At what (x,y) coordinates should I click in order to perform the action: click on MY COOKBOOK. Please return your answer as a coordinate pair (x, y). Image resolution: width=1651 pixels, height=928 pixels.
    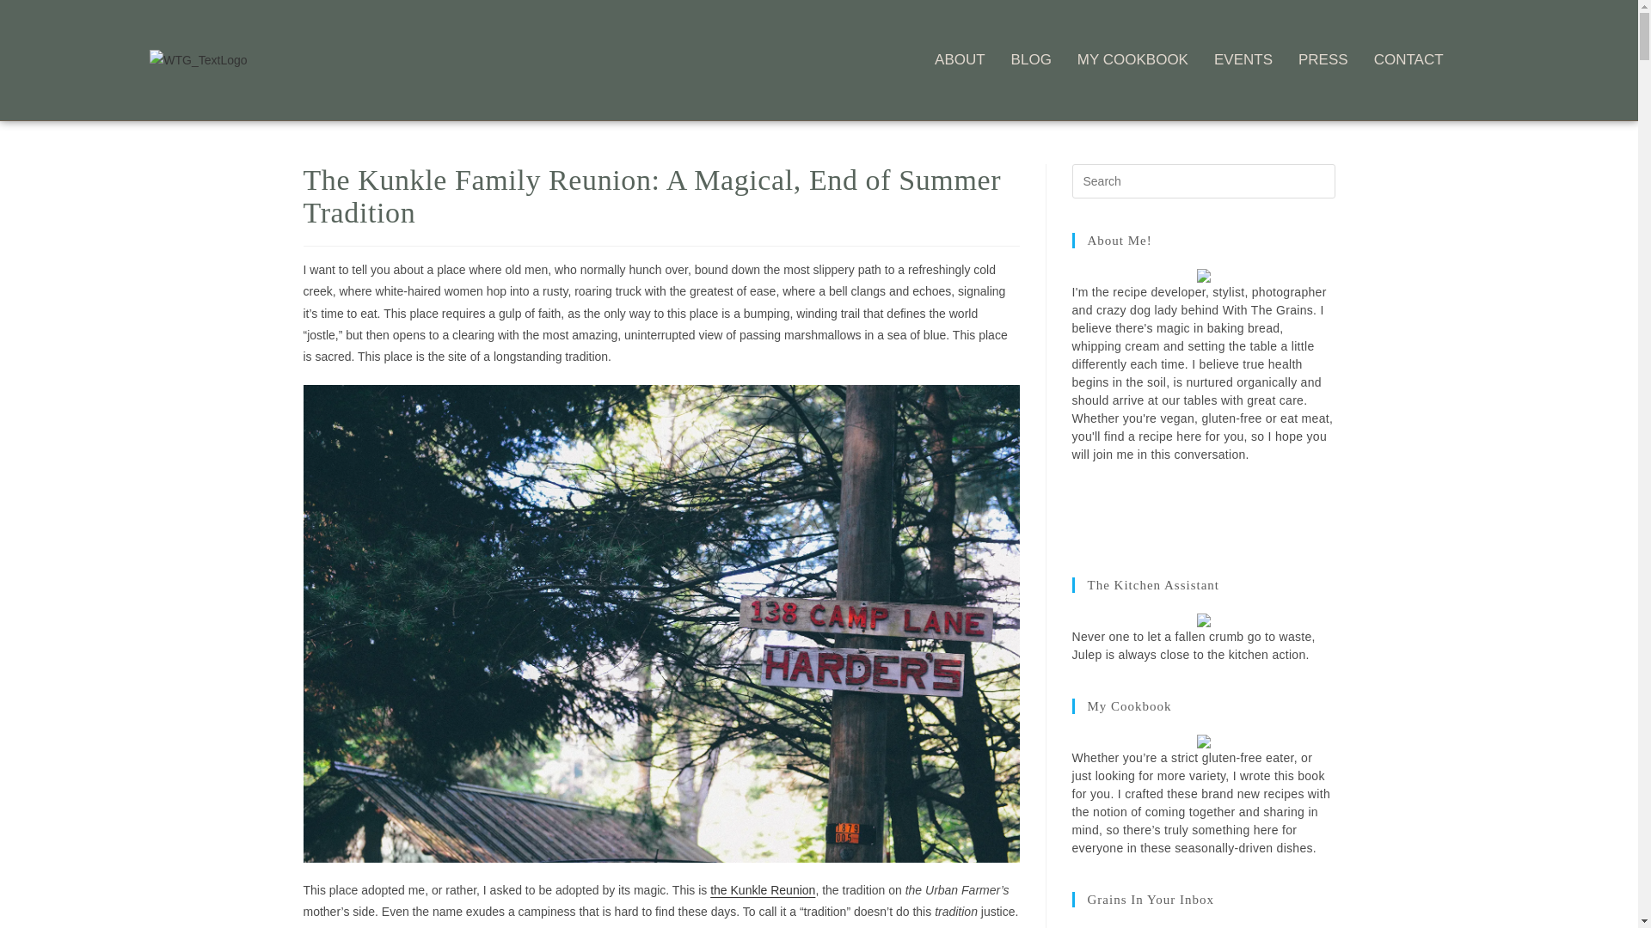
    Looking at the image, I should click on (1133, 60).